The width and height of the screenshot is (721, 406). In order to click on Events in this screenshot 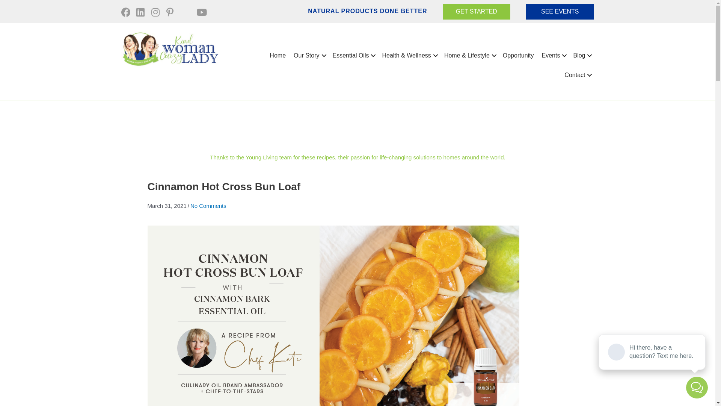, I will do `click(554, 56)`.